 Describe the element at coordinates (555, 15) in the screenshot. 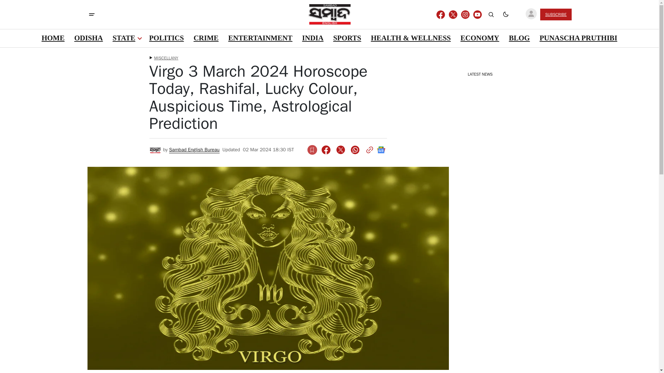

I see `SUBSCRIBE` at that location.